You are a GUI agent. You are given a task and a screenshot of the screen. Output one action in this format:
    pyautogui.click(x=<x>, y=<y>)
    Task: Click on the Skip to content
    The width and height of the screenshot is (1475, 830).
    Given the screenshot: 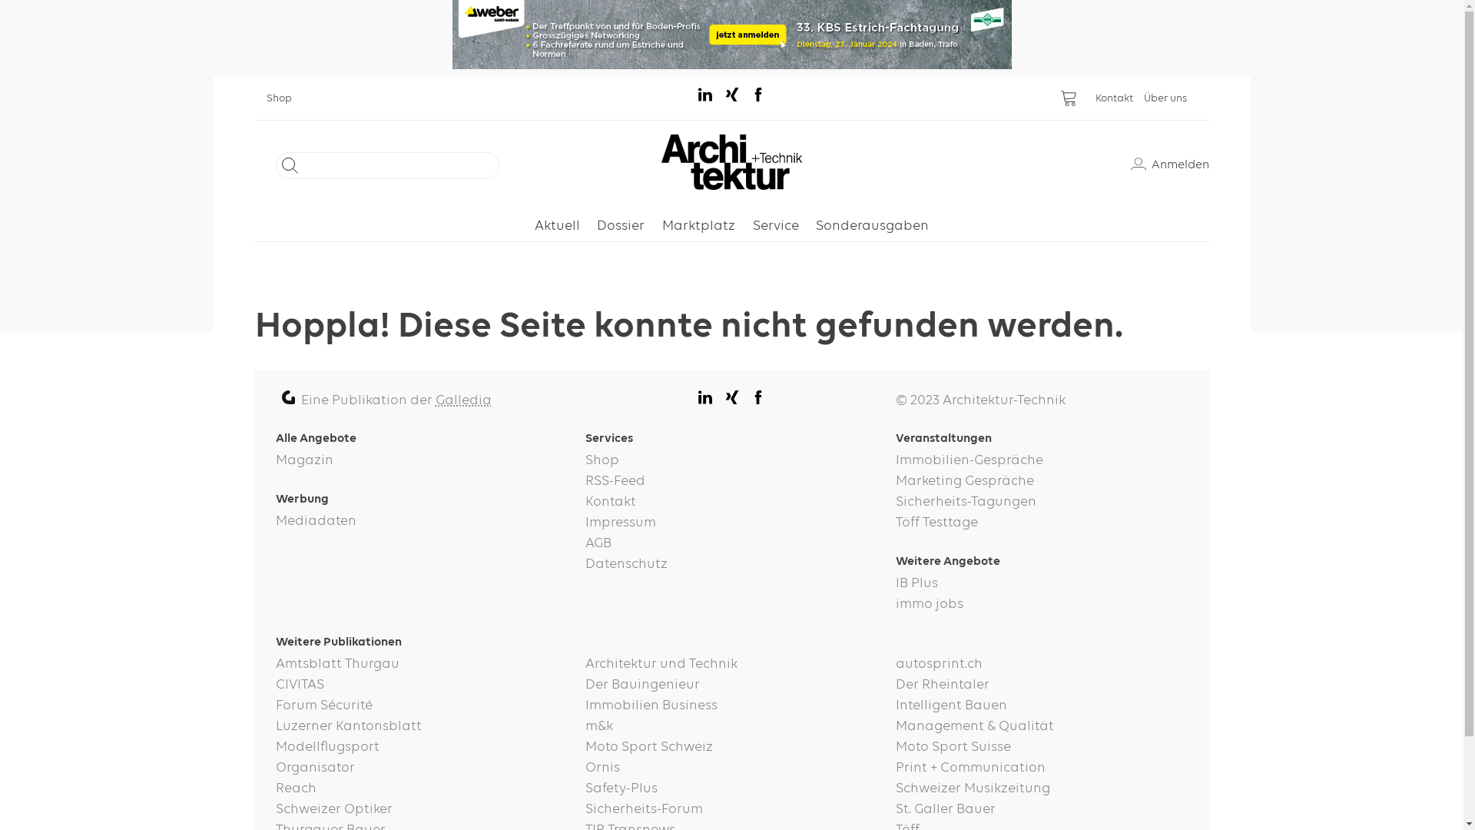 What is the action you would take?
    pyautogui.click(x=254, y=75)
    